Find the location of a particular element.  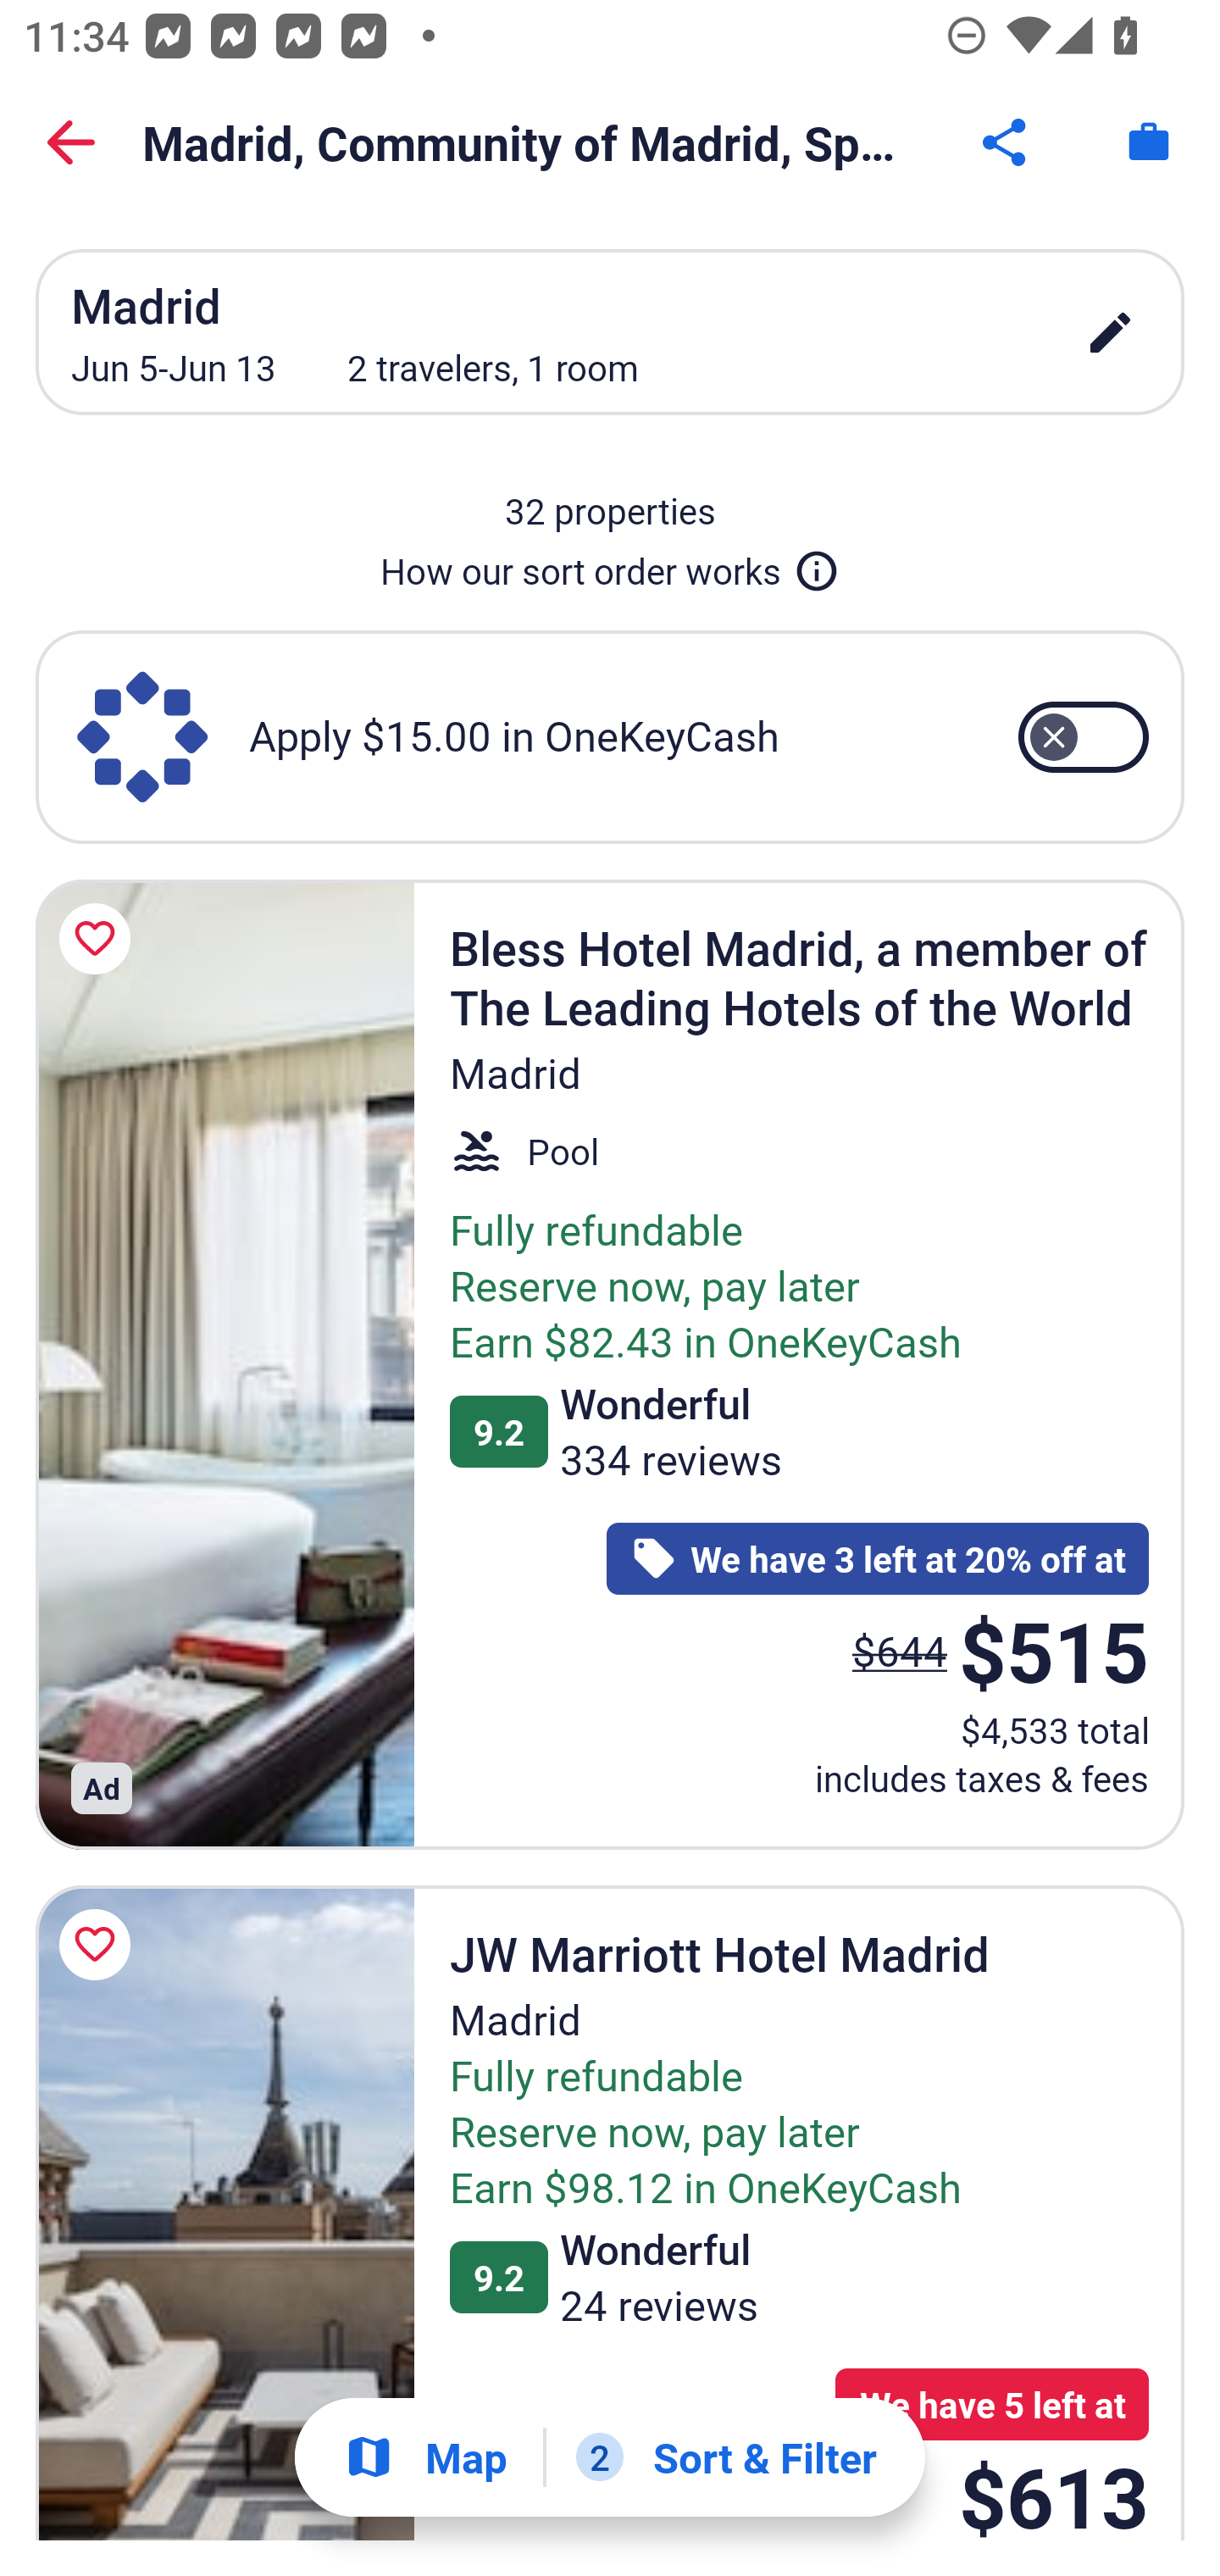

Save JW Marriott Hotel Madrid to a trip is located at coordinates (100, 1945).